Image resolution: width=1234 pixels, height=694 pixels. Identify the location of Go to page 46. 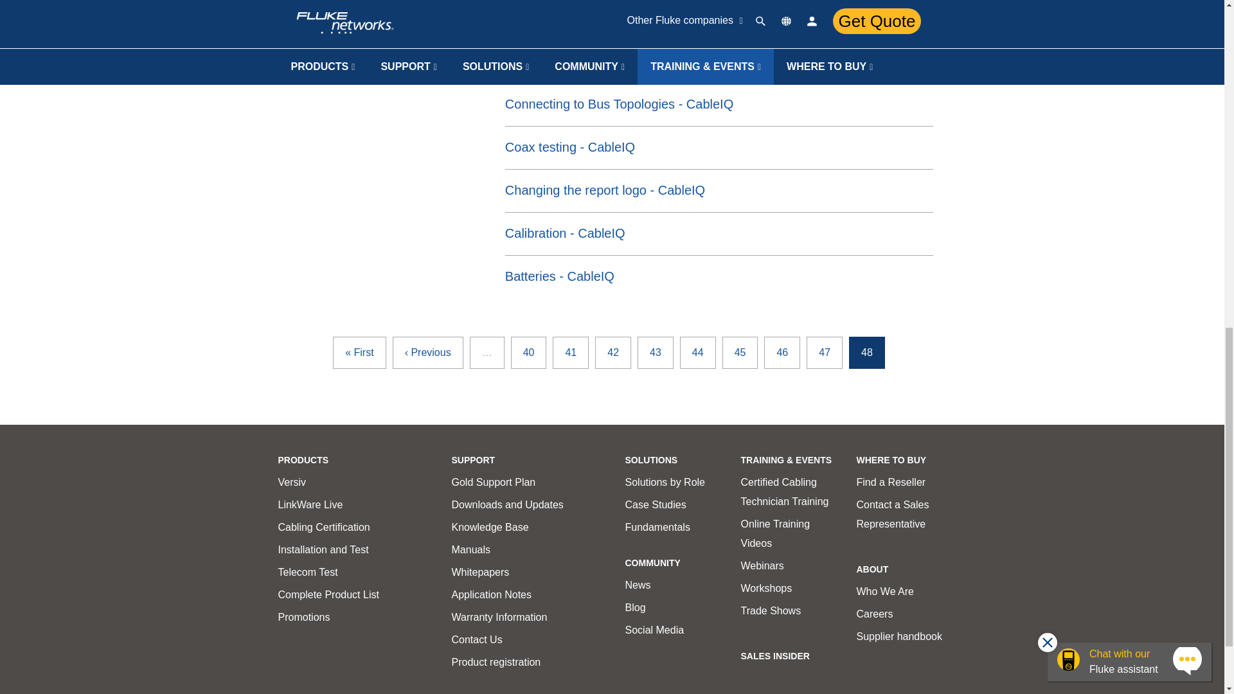
(782, 352).